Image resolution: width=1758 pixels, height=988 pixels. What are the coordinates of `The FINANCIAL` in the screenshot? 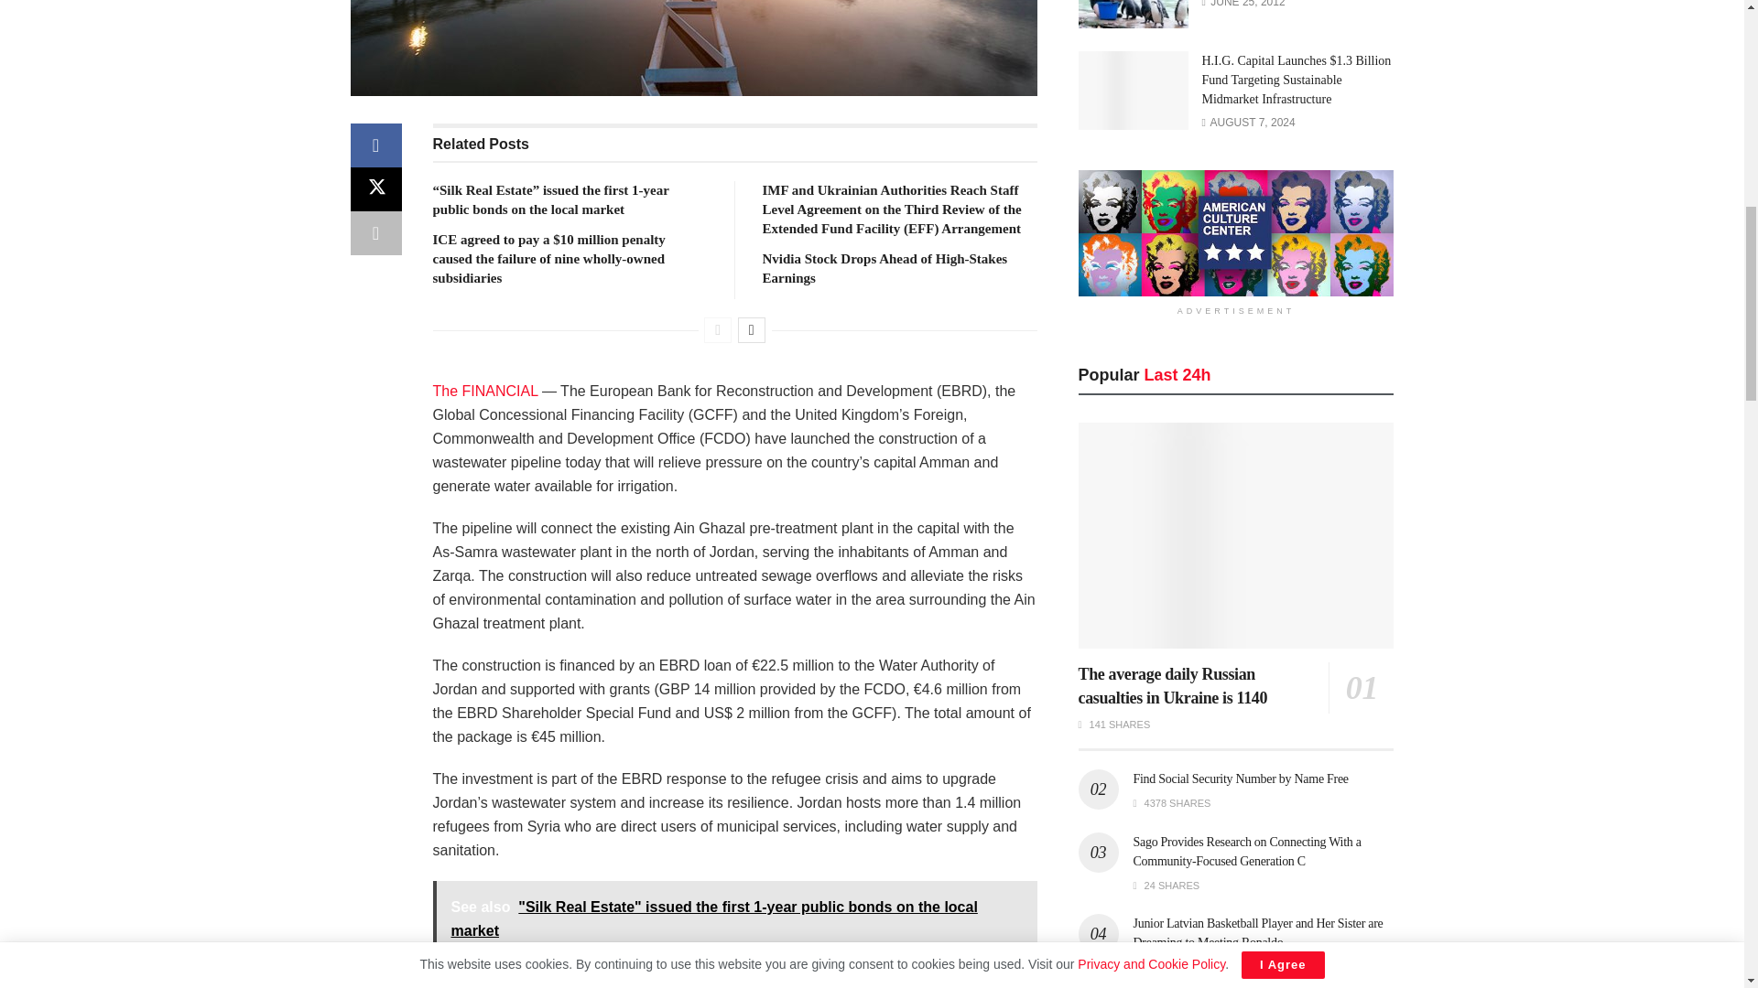 It's located at (485, 392).